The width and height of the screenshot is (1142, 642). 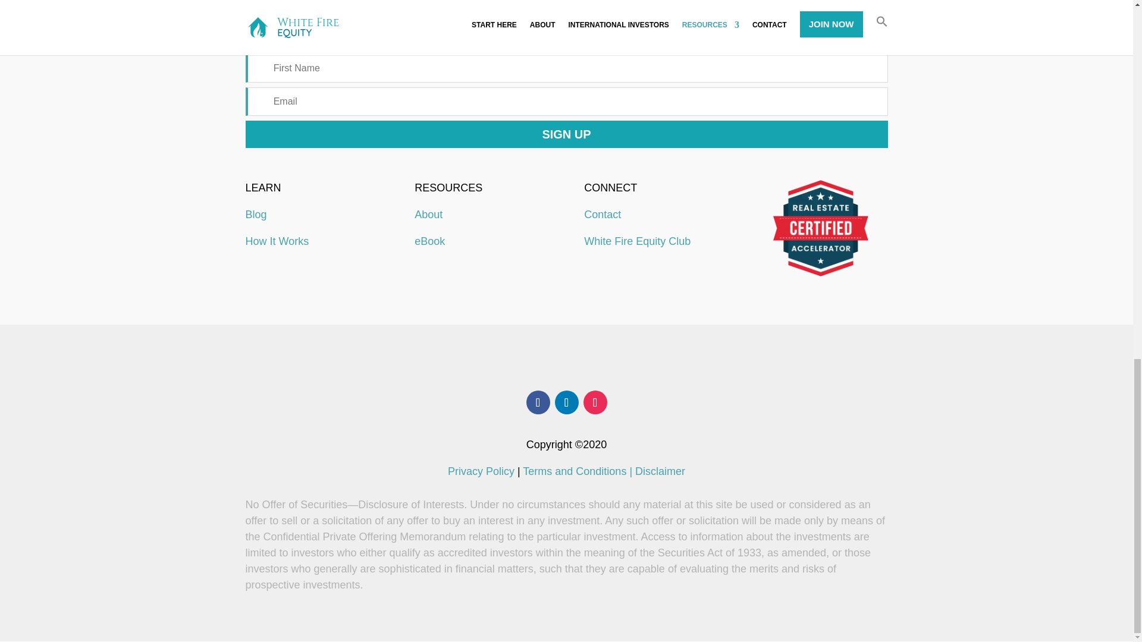 What do you see at coordinates (820, 228) in the screenshot?
I see `Real Estate Accelerator Certified` at bounding box center [820, 228].